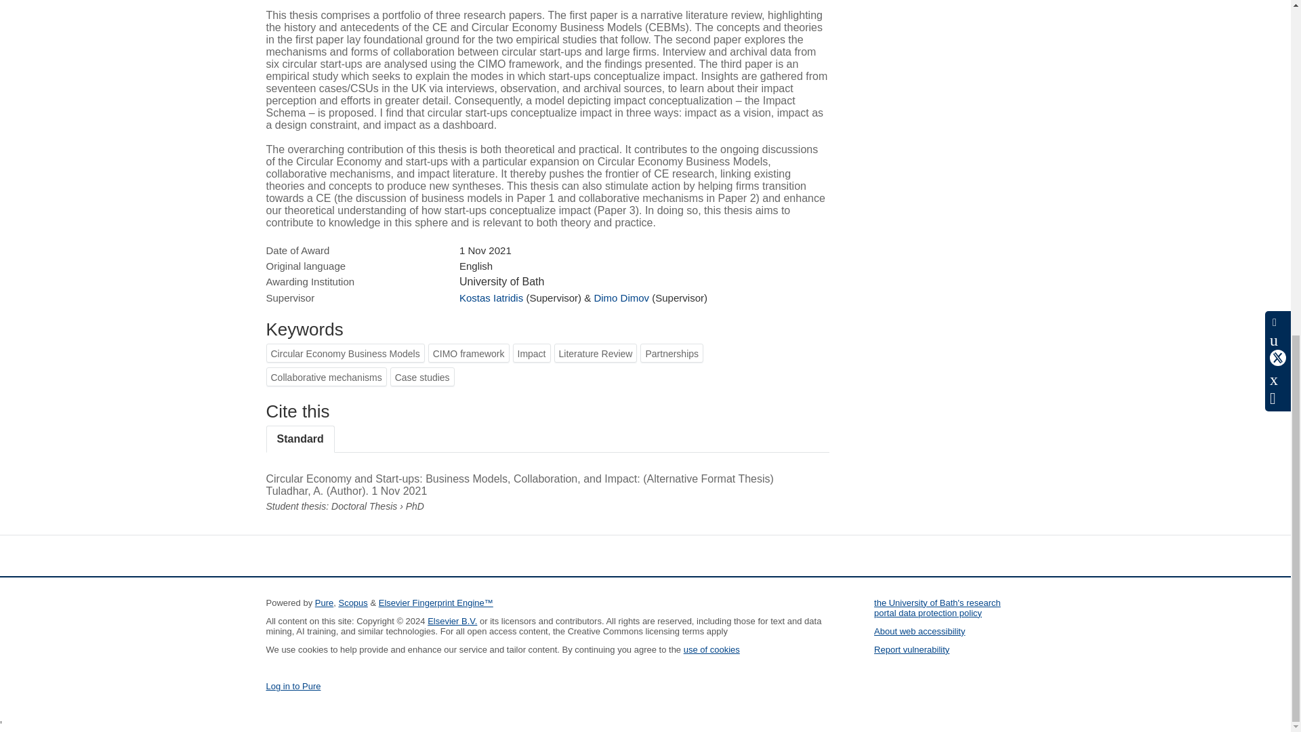  I want to click on Dimo Dimov, so click(621, 298).